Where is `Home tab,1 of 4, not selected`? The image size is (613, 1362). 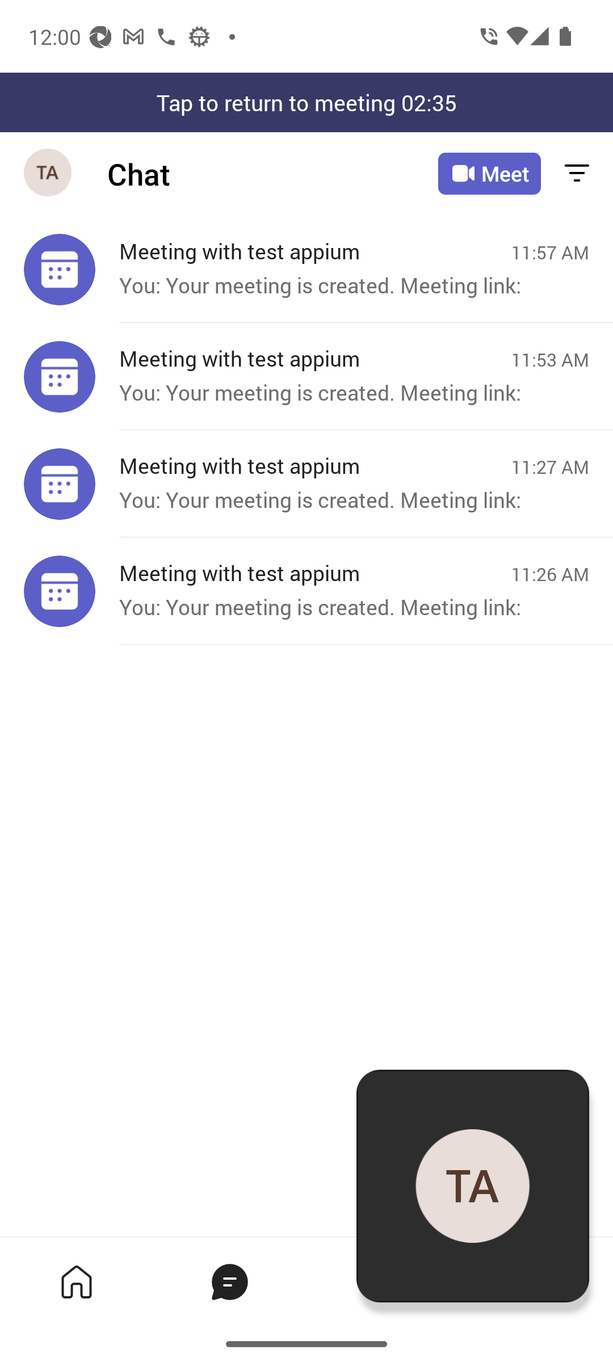
Home tab,1 of 4, not selected is located at coordinates (76, 1281).